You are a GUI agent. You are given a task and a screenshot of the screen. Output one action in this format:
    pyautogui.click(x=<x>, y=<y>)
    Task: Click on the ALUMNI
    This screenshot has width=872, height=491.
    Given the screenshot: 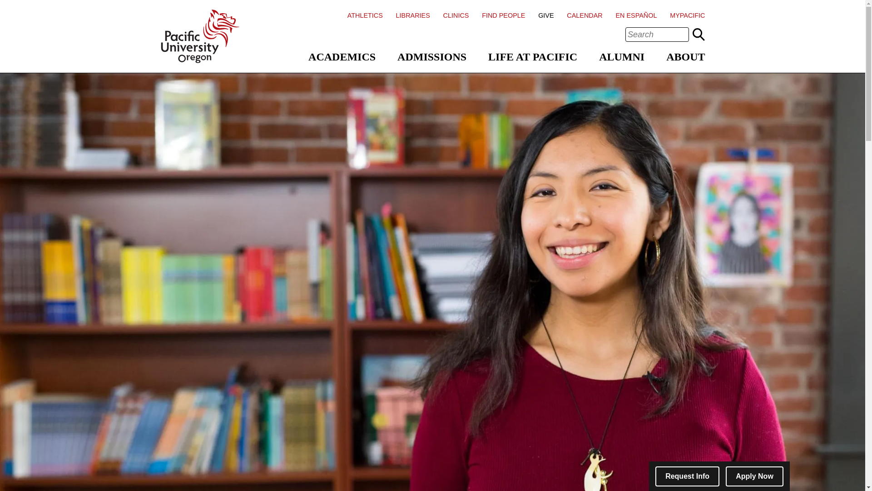 What is the action you would take?
    pyautogui.click(x=621, y=57)
    